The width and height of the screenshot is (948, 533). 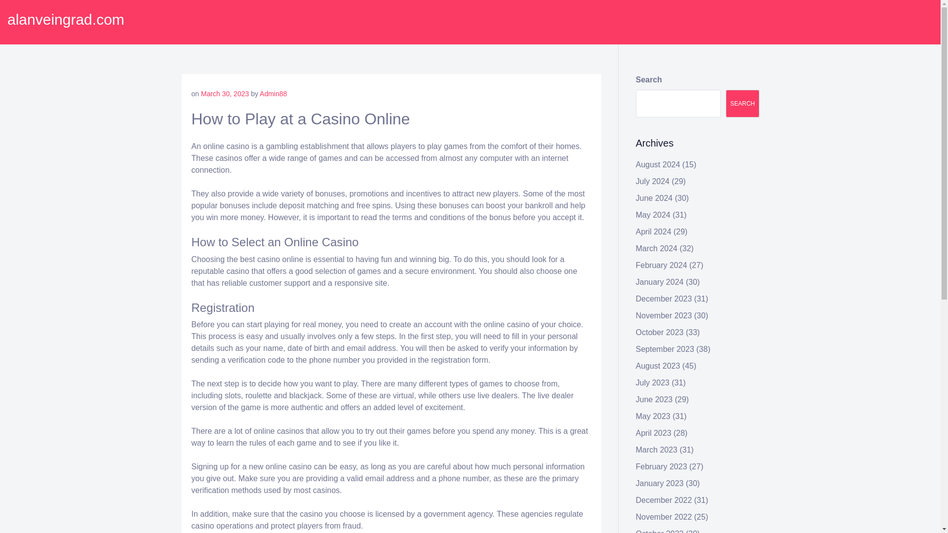 What do you see at coordinates (664, 500) in the screenshot?
I see `December 2022` at bounding box center [664, 500].